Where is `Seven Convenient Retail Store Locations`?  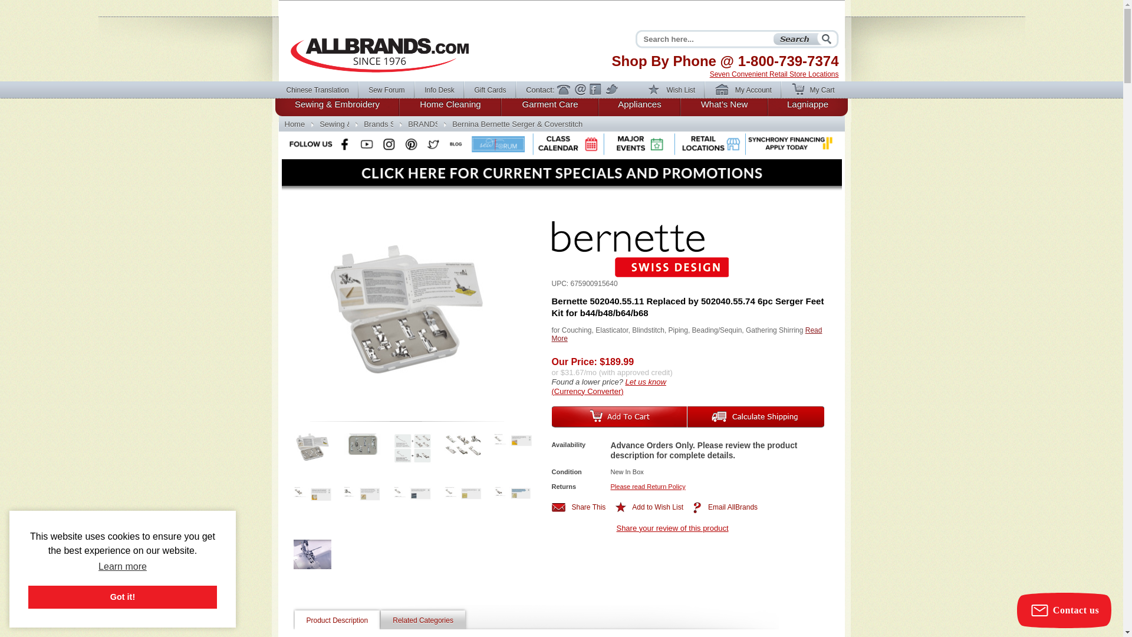 Seven Convenient Retail Store Locations is located at coordinates (774, 74).